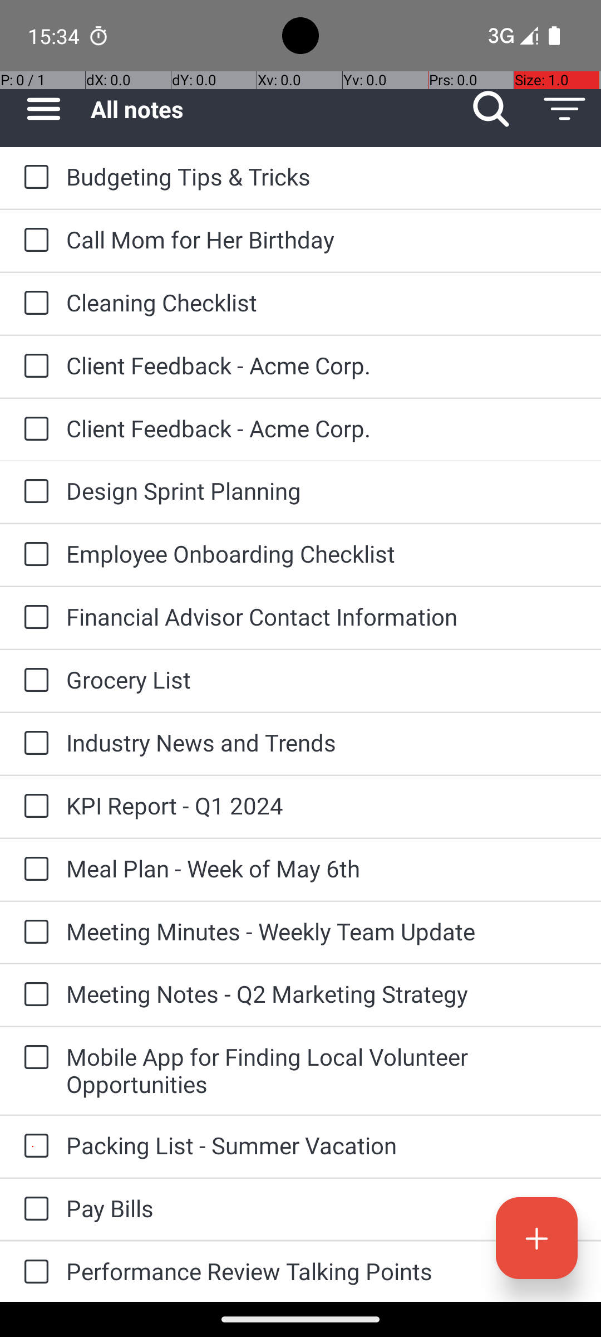 This screenshot has height=1337, width=601. Describe the element at coordinates (33, 367) in the screenshot. I see `to-do: Client Feedback - Acme Corp.` at that location.